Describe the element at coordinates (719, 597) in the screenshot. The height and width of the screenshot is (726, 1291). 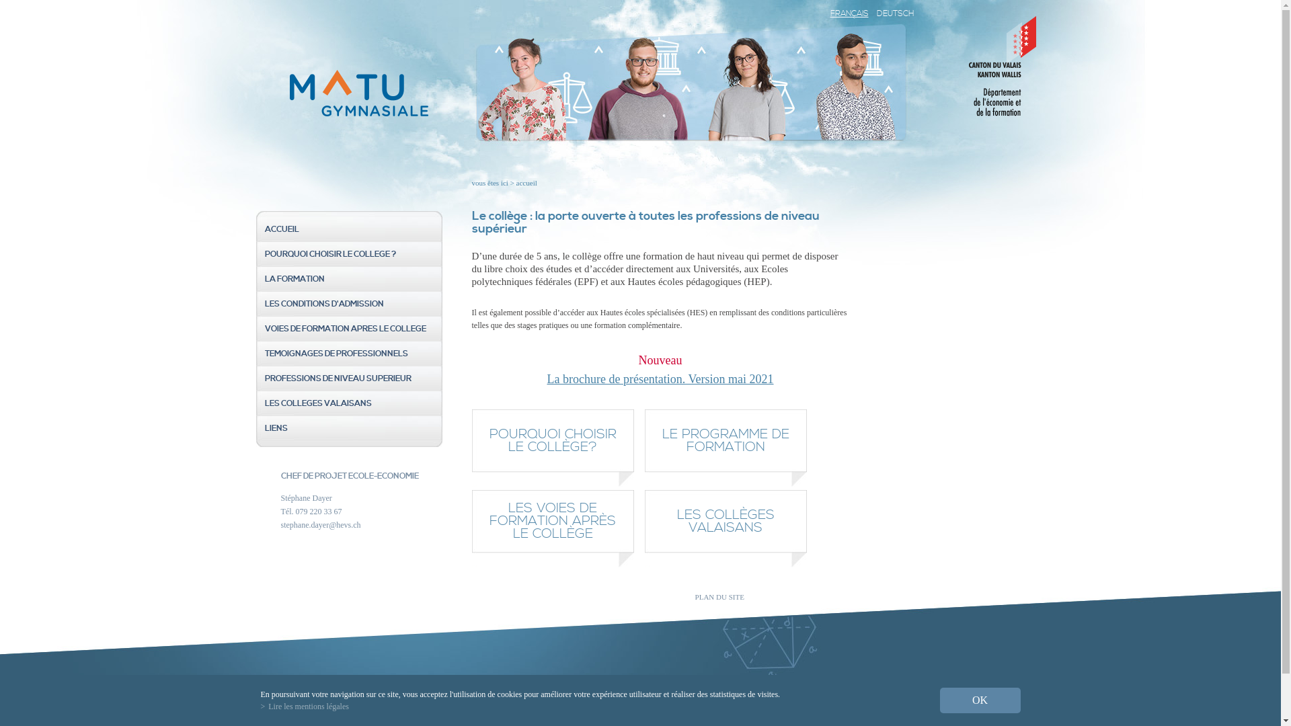
I see `PLAN DU SITE` at that location.